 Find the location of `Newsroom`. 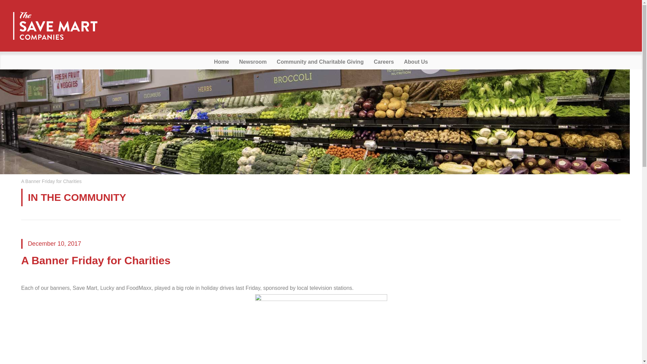

Newsroom is located at coordinates (253, 62).